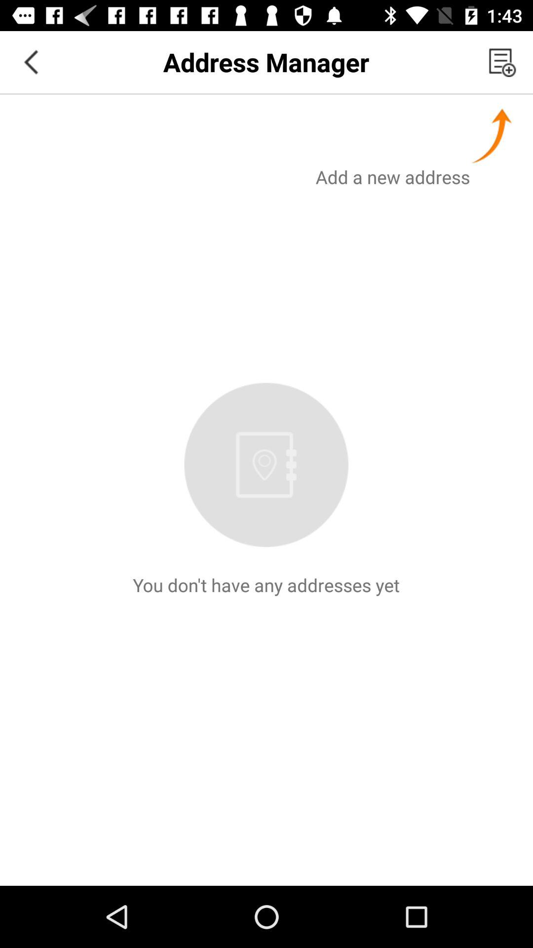  I want to click on back button, so click(31, 62).